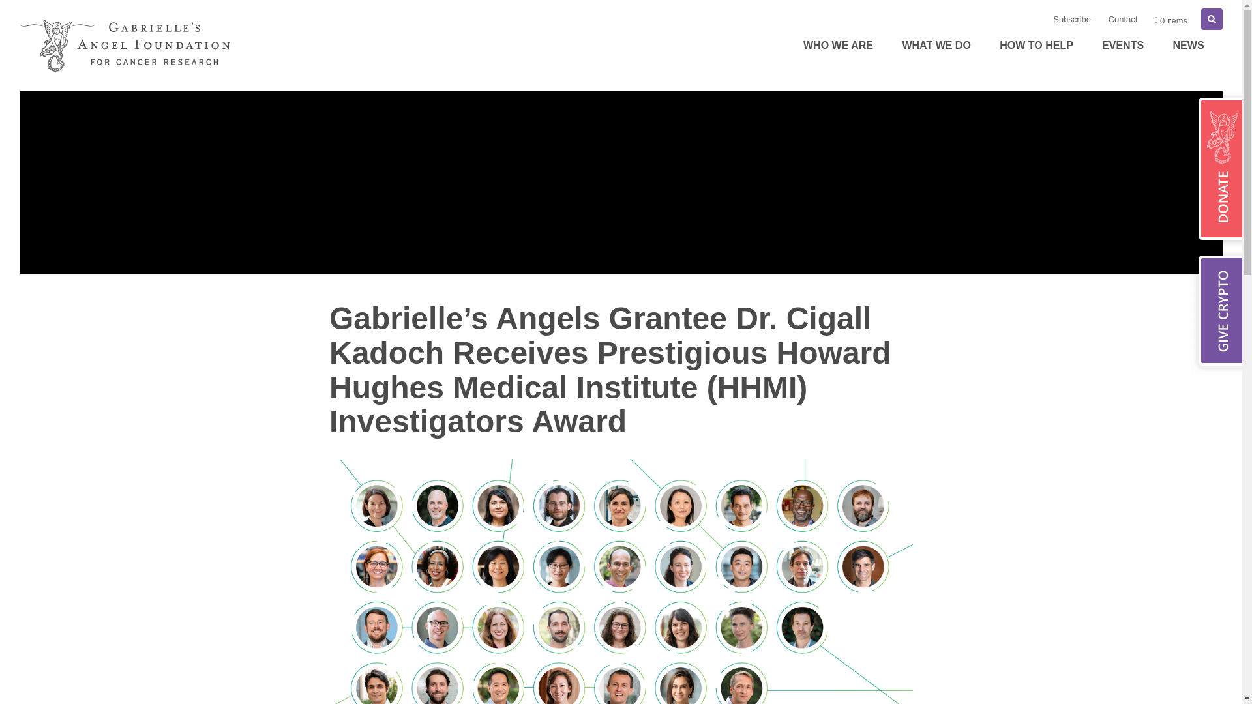 This screenshot has width=1252, height=704. I want to click on Subscribe , so click(1073, 19).